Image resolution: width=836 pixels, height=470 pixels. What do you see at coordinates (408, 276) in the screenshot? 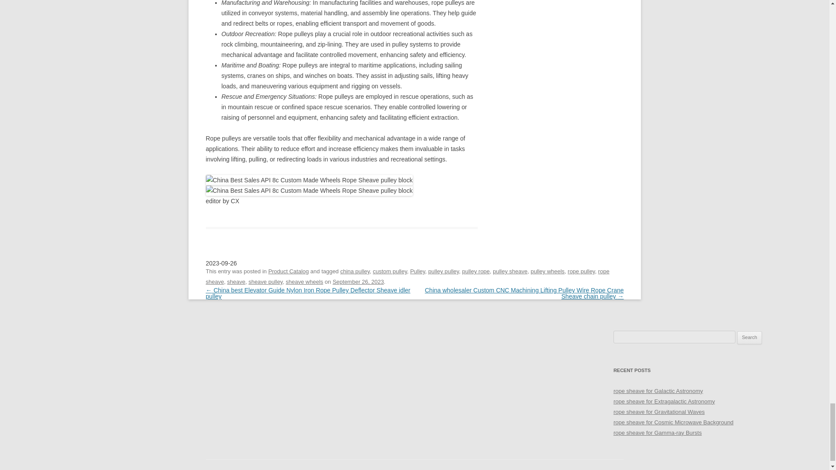
I see `rope sheave` at bounding box center [408, 276].